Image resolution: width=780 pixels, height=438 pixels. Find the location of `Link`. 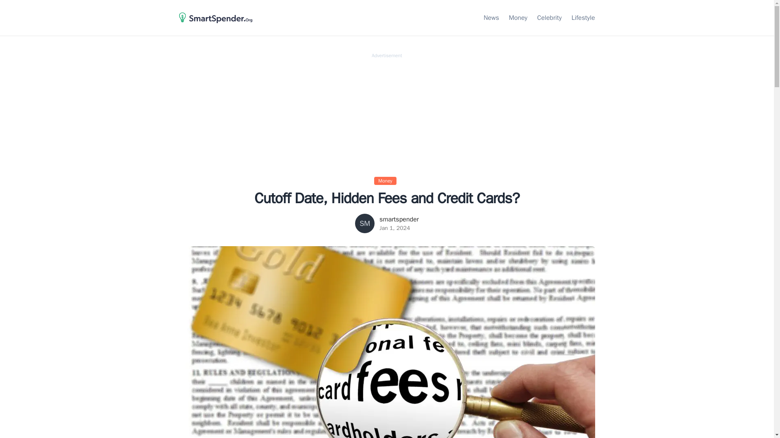

Link is located at coordinates (549, 18).